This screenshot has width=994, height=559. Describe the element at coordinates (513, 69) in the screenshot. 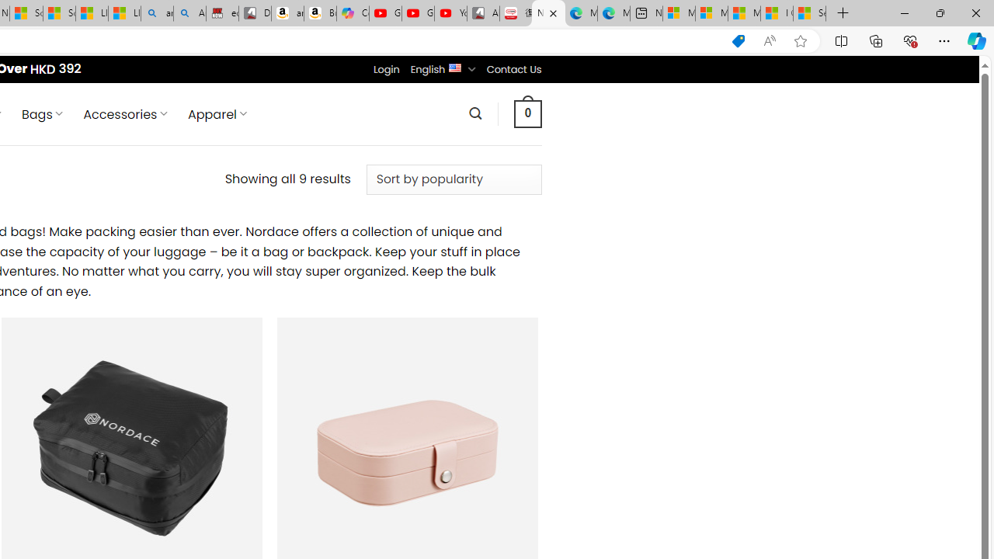

I see `Contact Us` at that location.